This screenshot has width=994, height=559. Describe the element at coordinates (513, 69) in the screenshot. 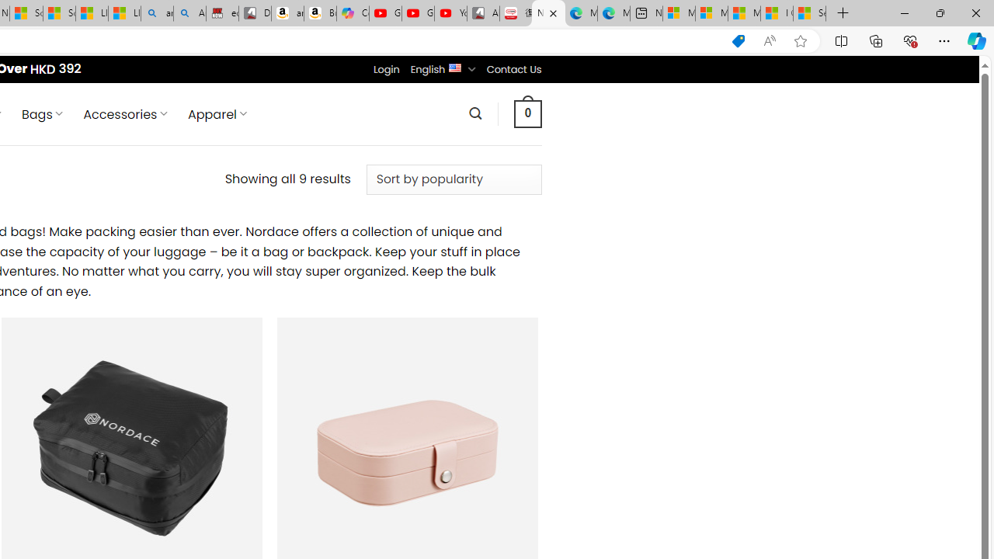

I see `Contact Us` at that location.